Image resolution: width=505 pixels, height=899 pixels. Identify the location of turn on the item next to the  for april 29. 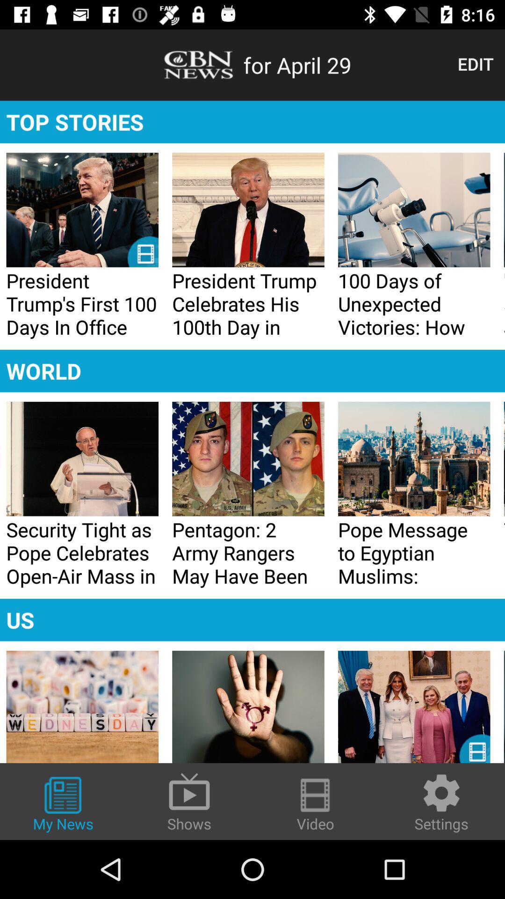
(475, 64).